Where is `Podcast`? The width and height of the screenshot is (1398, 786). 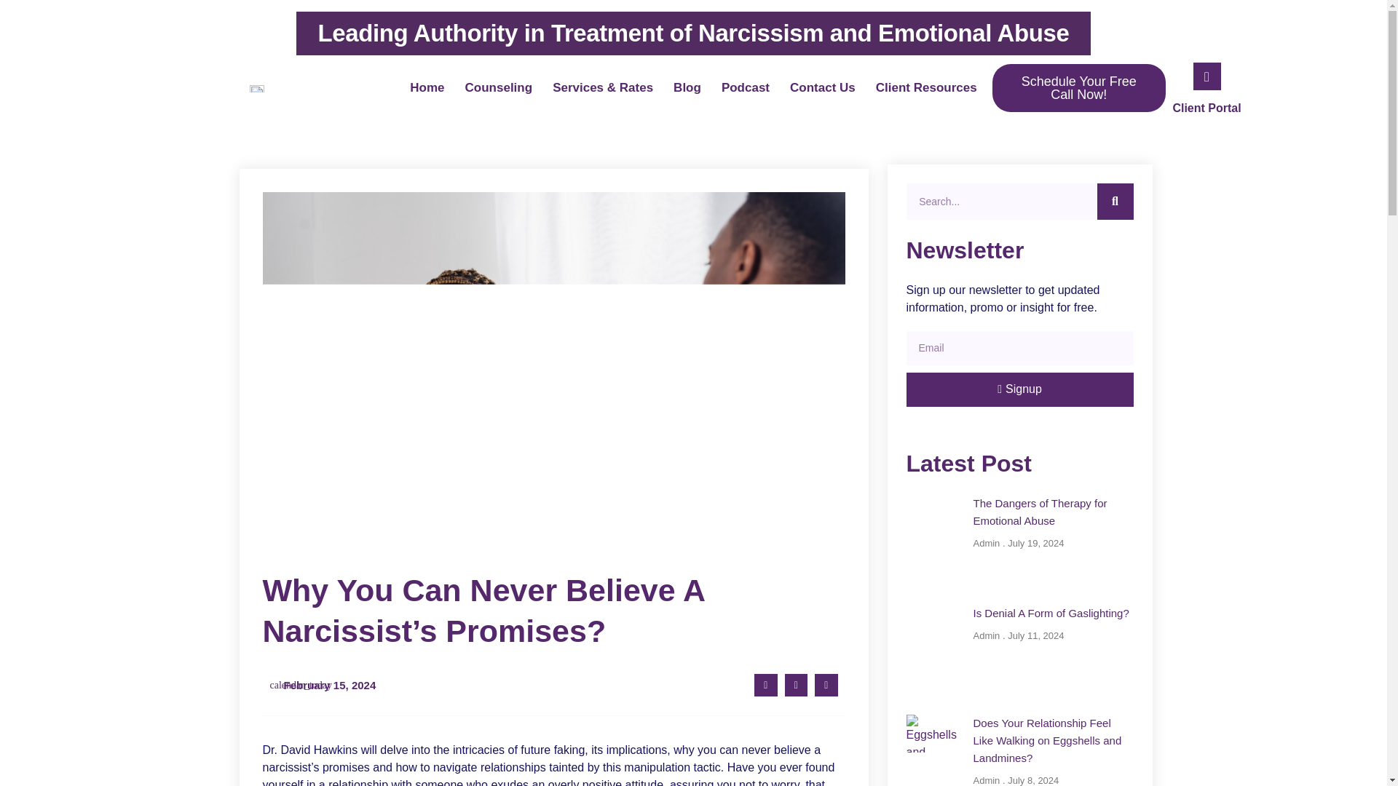 Podcast is located at coordinates (746, 87).